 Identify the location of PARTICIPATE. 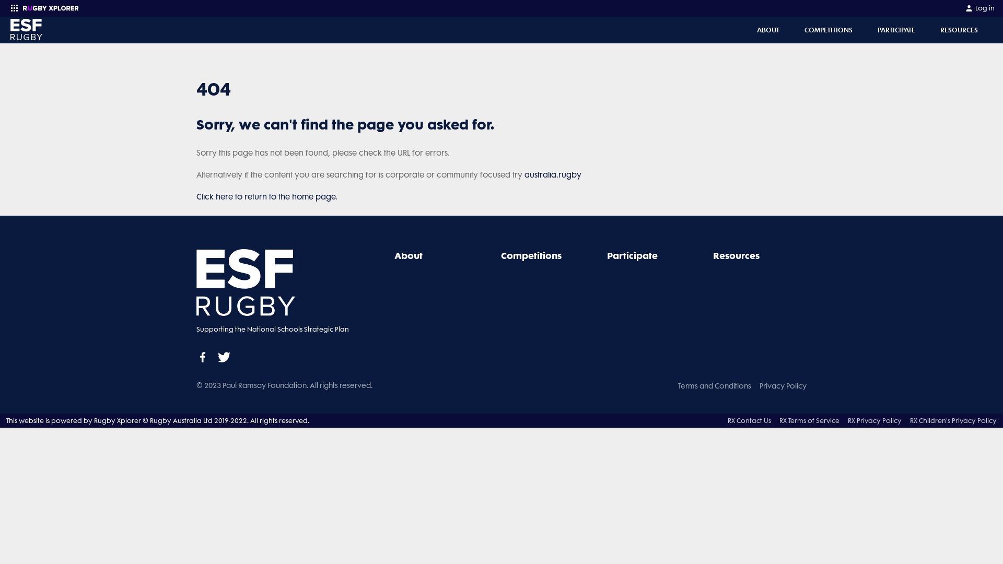
(896, 30).